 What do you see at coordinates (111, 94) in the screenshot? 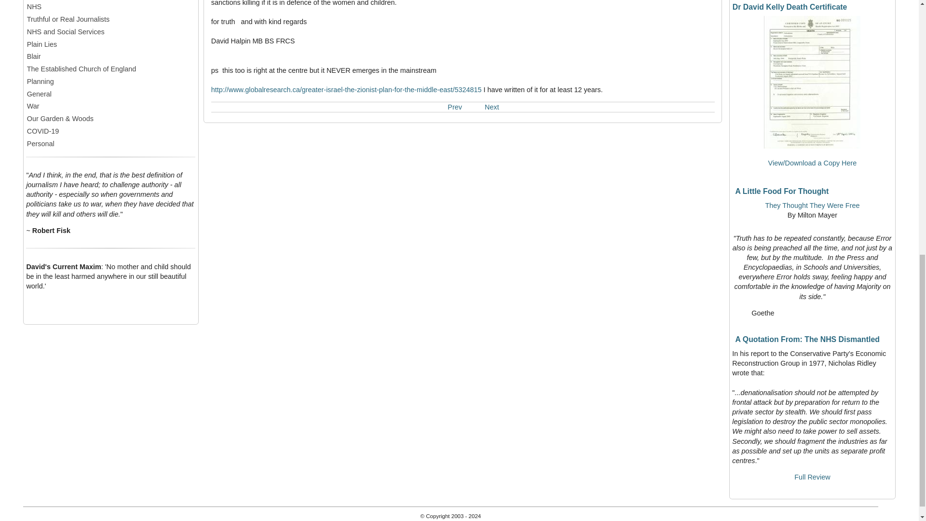
I see `General` at bounding box center [111, 94].